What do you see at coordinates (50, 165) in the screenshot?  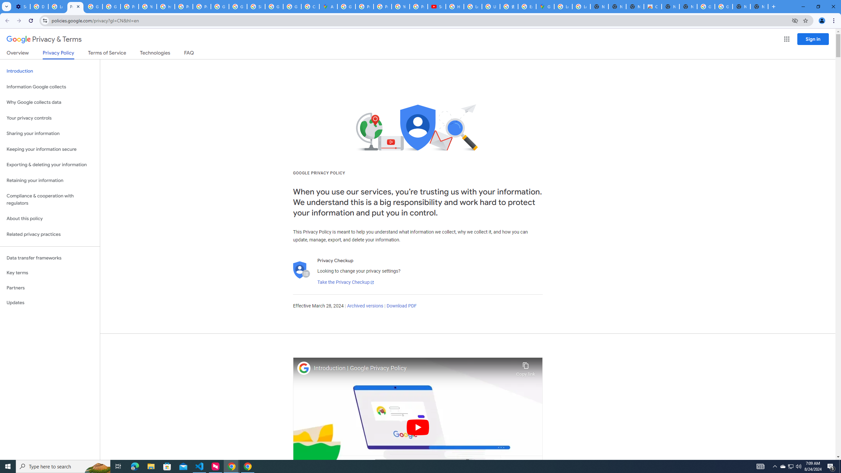 I see `Exporting & deleting your information` at bounding box center [50, 165].